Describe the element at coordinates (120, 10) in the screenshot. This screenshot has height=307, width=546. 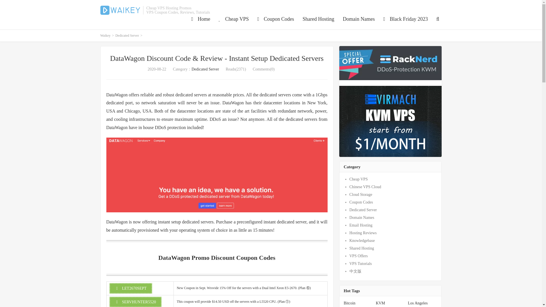
I see `Waikey` at that location.